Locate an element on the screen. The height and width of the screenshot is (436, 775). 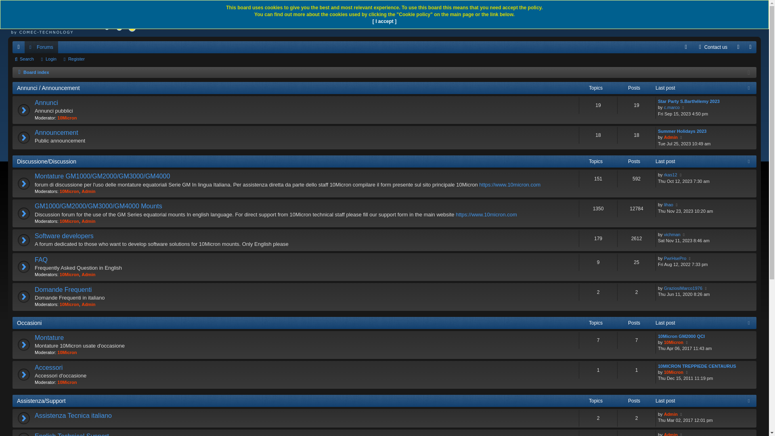
https://www.10micron.com is located at coordinates (486, 215).